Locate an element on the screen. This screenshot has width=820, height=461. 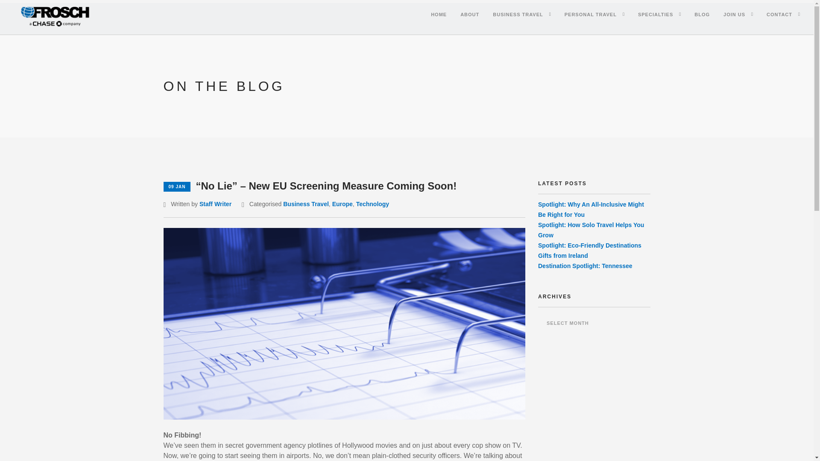
Spotlight: How Solo Travel Helps You Grow is located at coordinates (591, 230).